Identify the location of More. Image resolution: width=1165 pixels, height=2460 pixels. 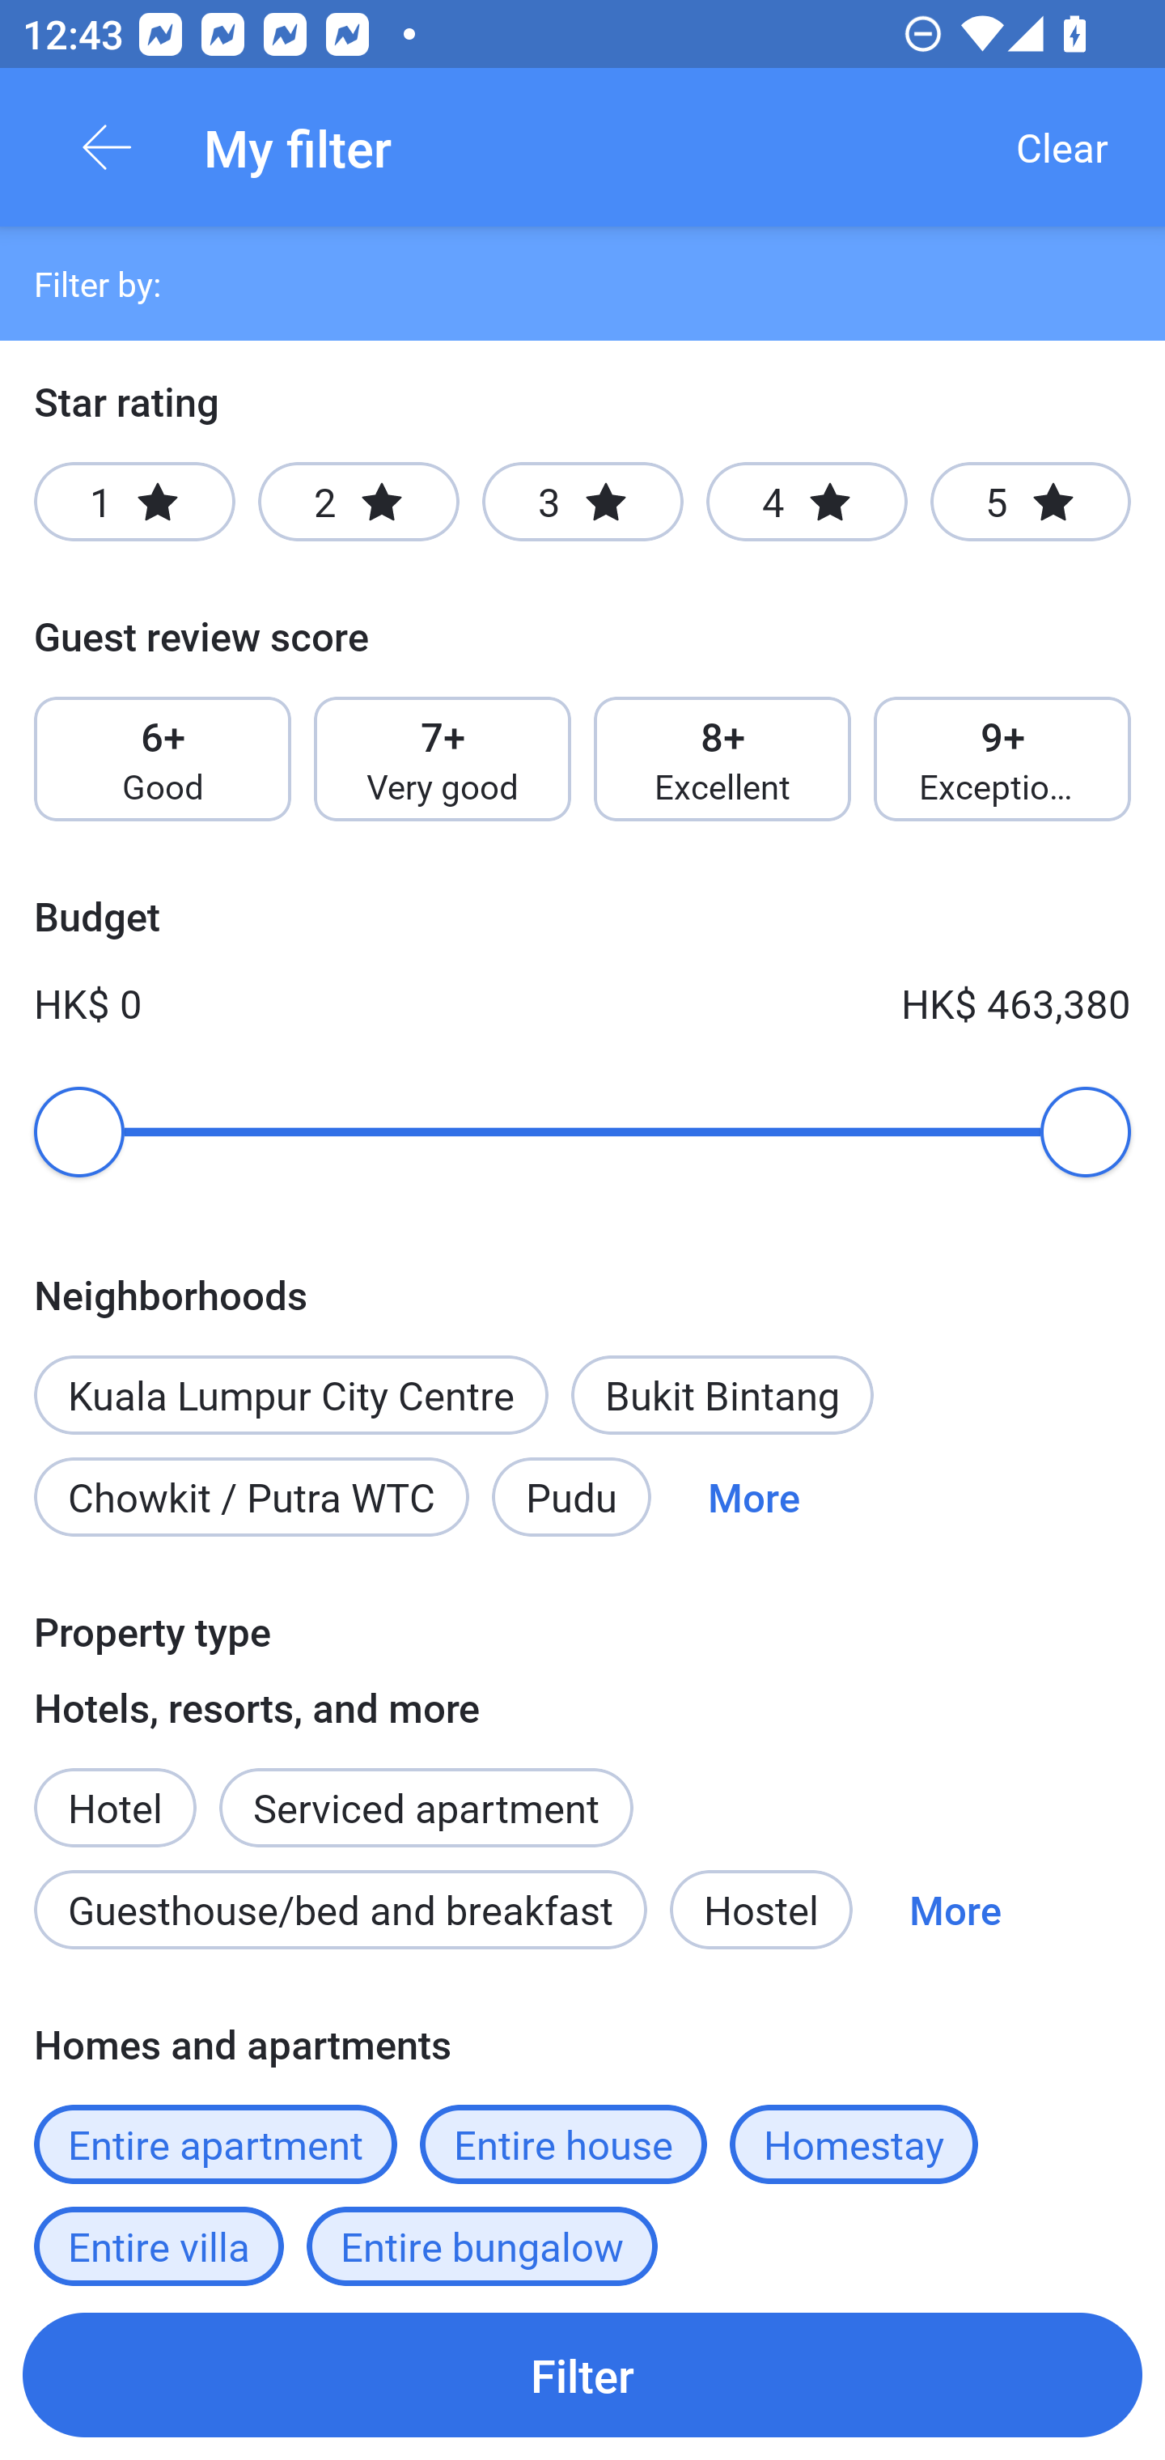
(754, 1497).